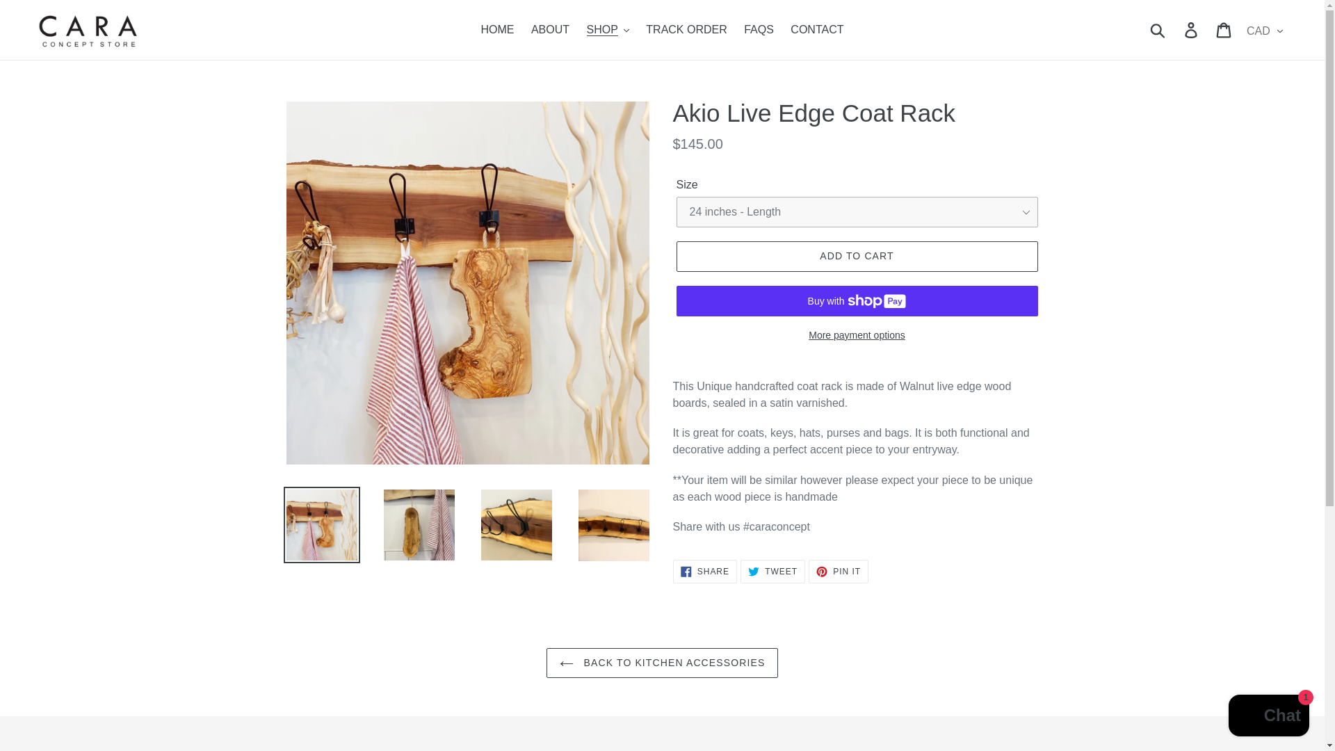 This screenshot has height=751, width=1335. What do you see at coordinates (817, 30) in the screenshot?
I see `CONTACT` at bounding box center [817, 30].